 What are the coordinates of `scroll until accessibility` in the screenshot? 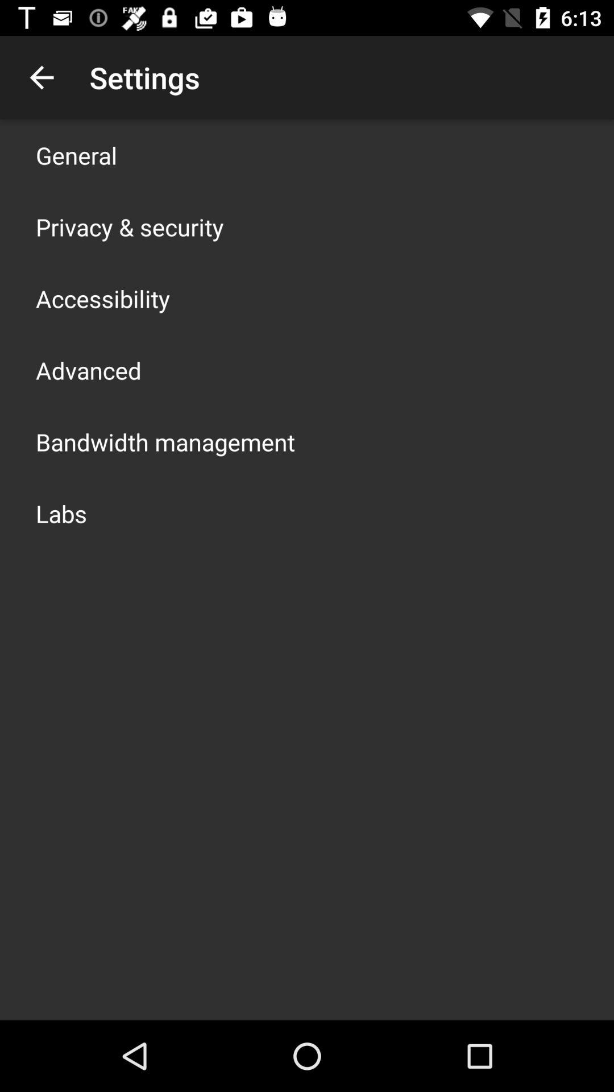 It's located at (103, 298).